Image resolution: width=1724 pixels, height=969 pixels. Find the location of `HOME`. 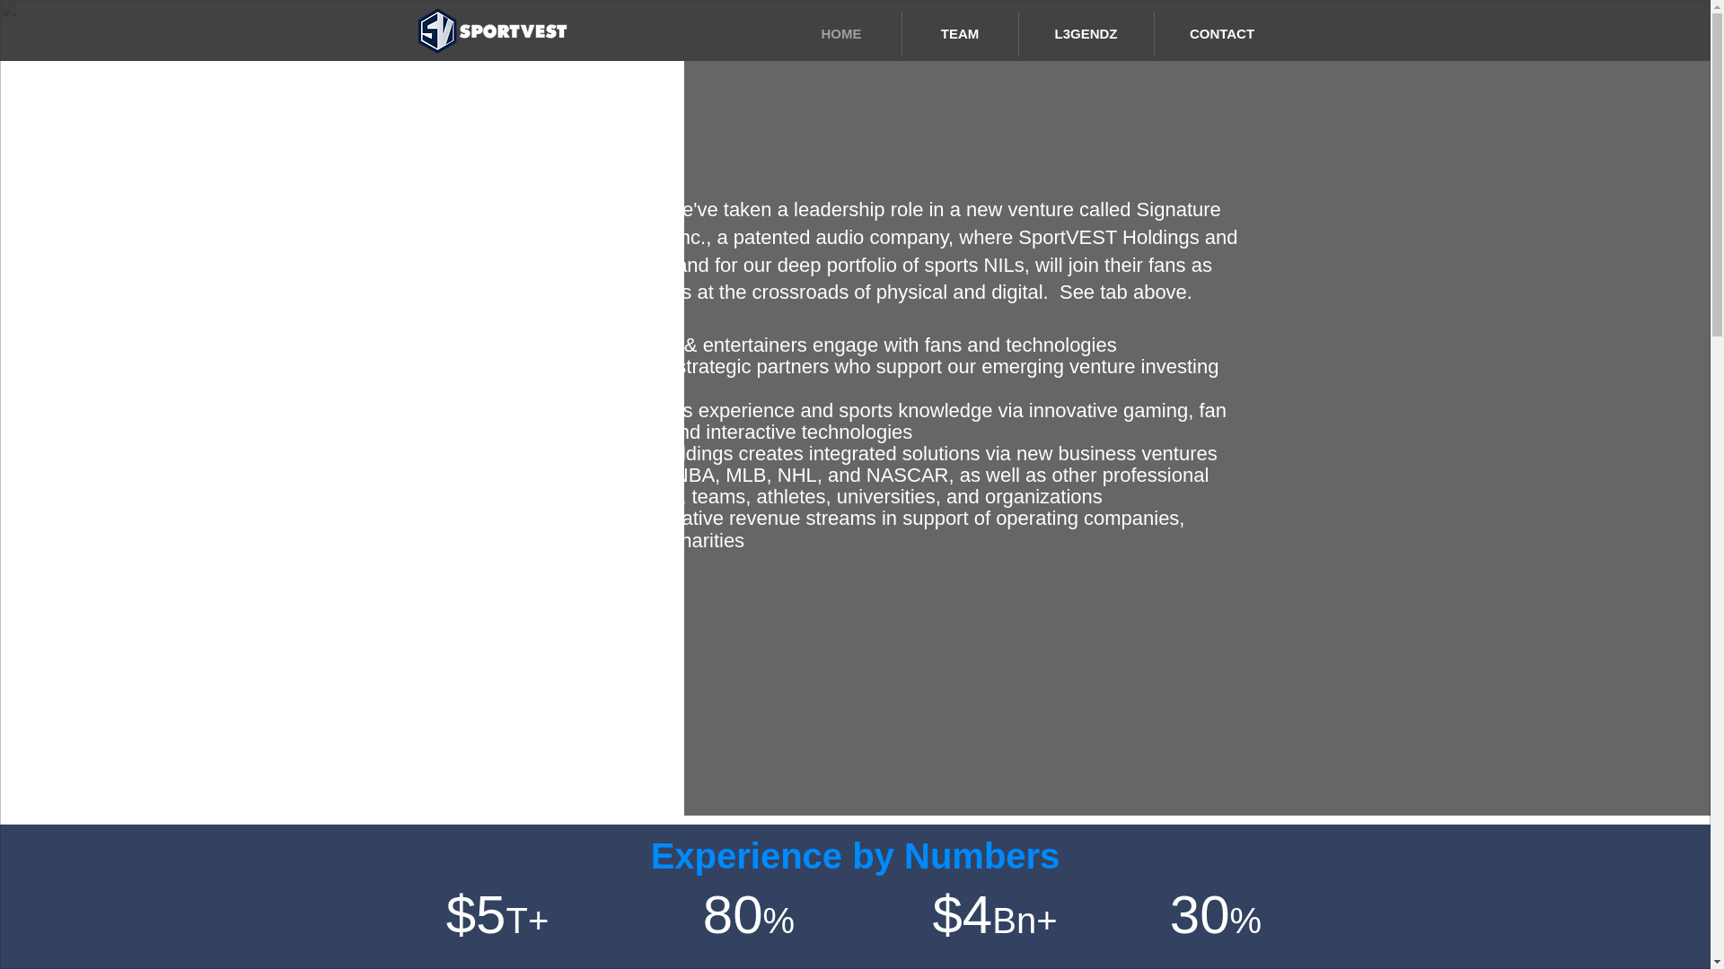

HOME is located at coordinates (840, 33).